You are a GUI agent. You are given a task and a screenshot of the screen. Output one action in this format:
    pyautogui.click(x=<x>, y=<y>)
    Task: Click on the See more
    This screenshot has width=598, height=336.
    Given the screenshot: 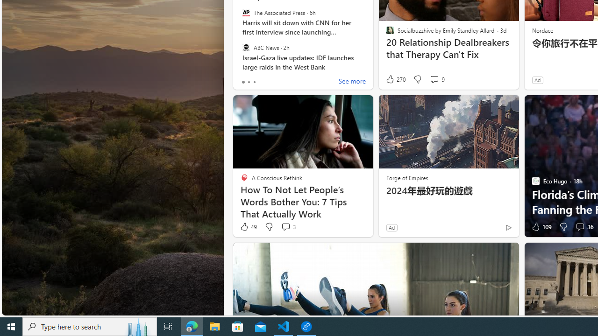 What is the action you would take?
    pyautogui.click(x=352, y=82)
    